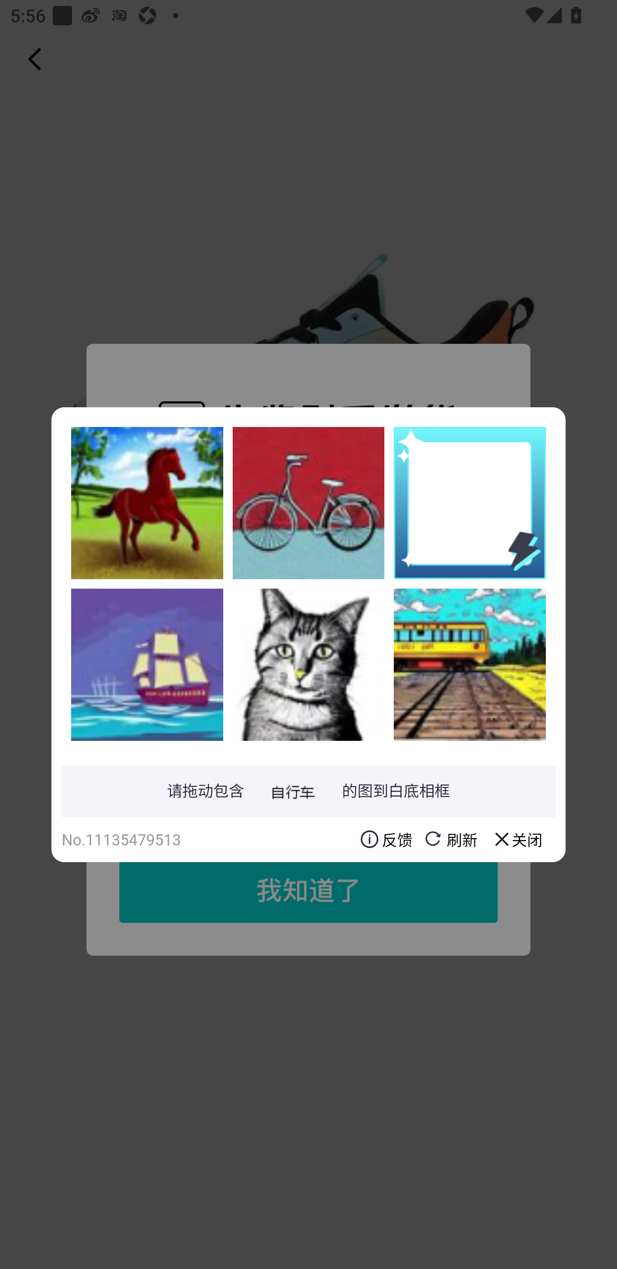 The image size is (617, 1269). I want to click on IKLueu4X, so click(470, 664).